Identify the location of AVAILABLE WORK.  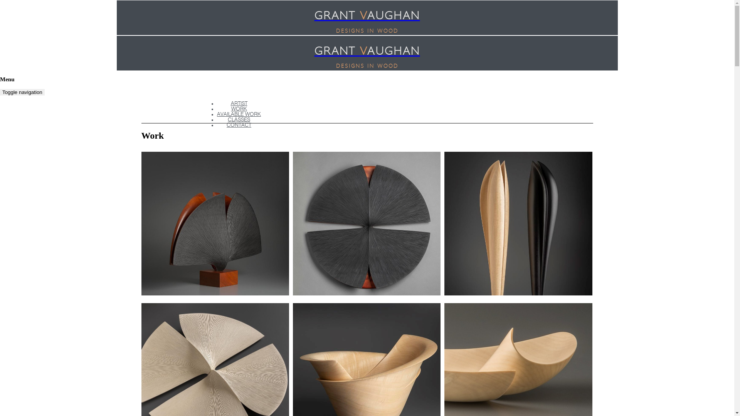
(239, 114).